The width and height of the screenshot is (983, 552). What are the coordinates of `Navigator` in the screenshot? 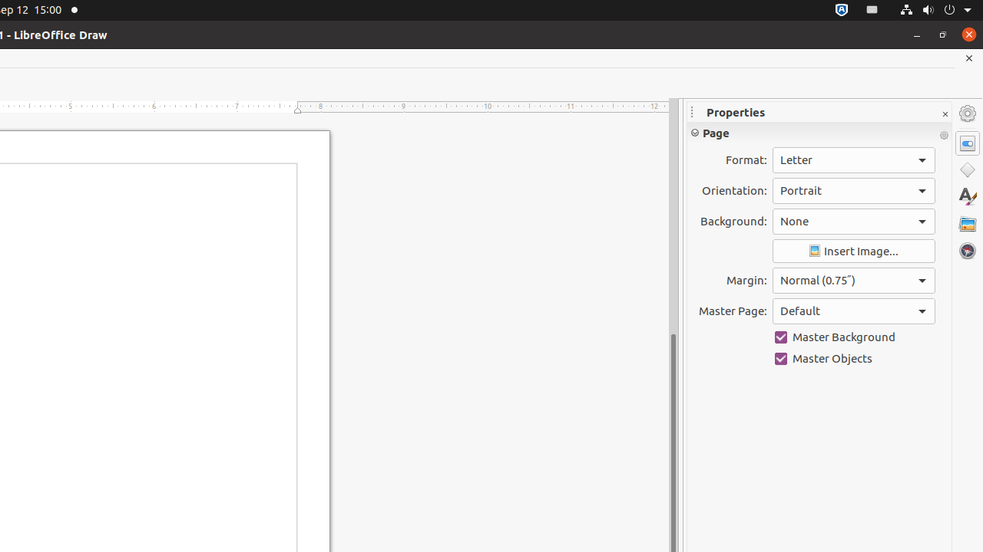 It's located at (968, 251).